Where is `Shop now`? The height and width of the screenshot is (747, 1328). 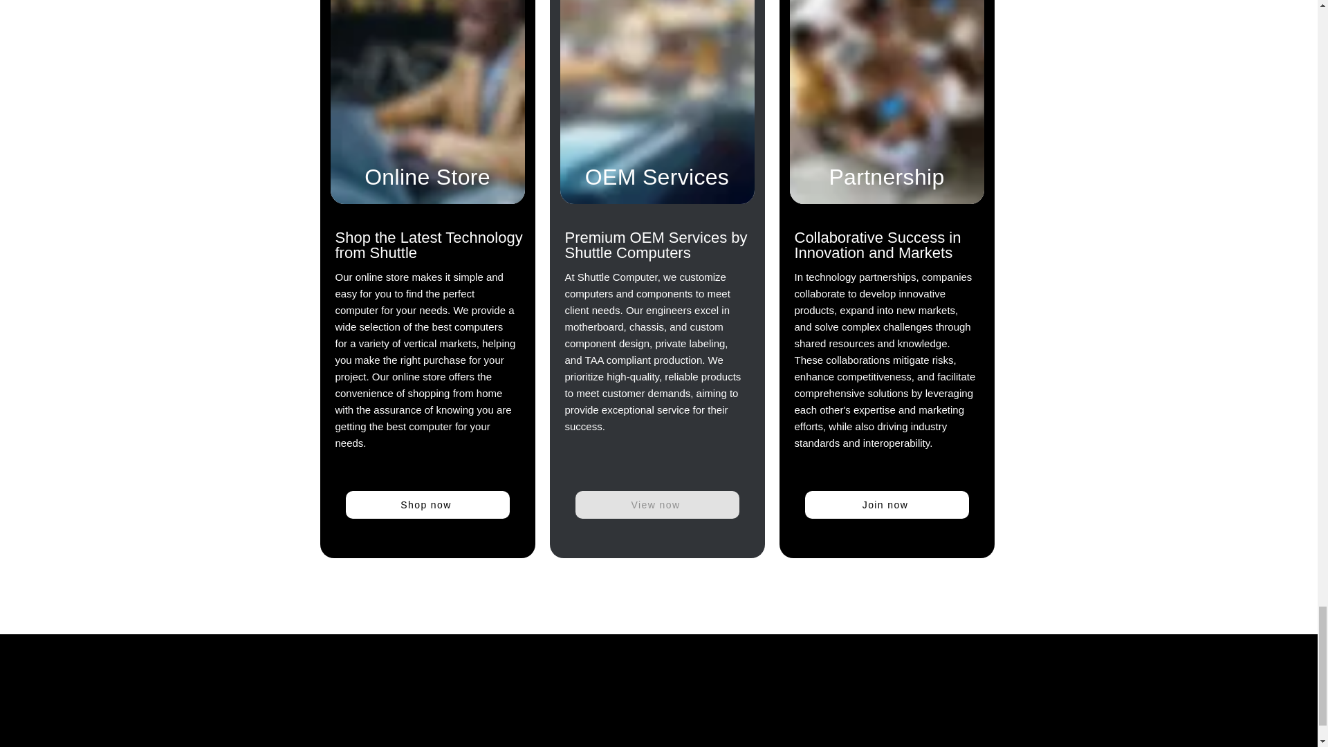
Shop now is located at coordinates (427, 504).